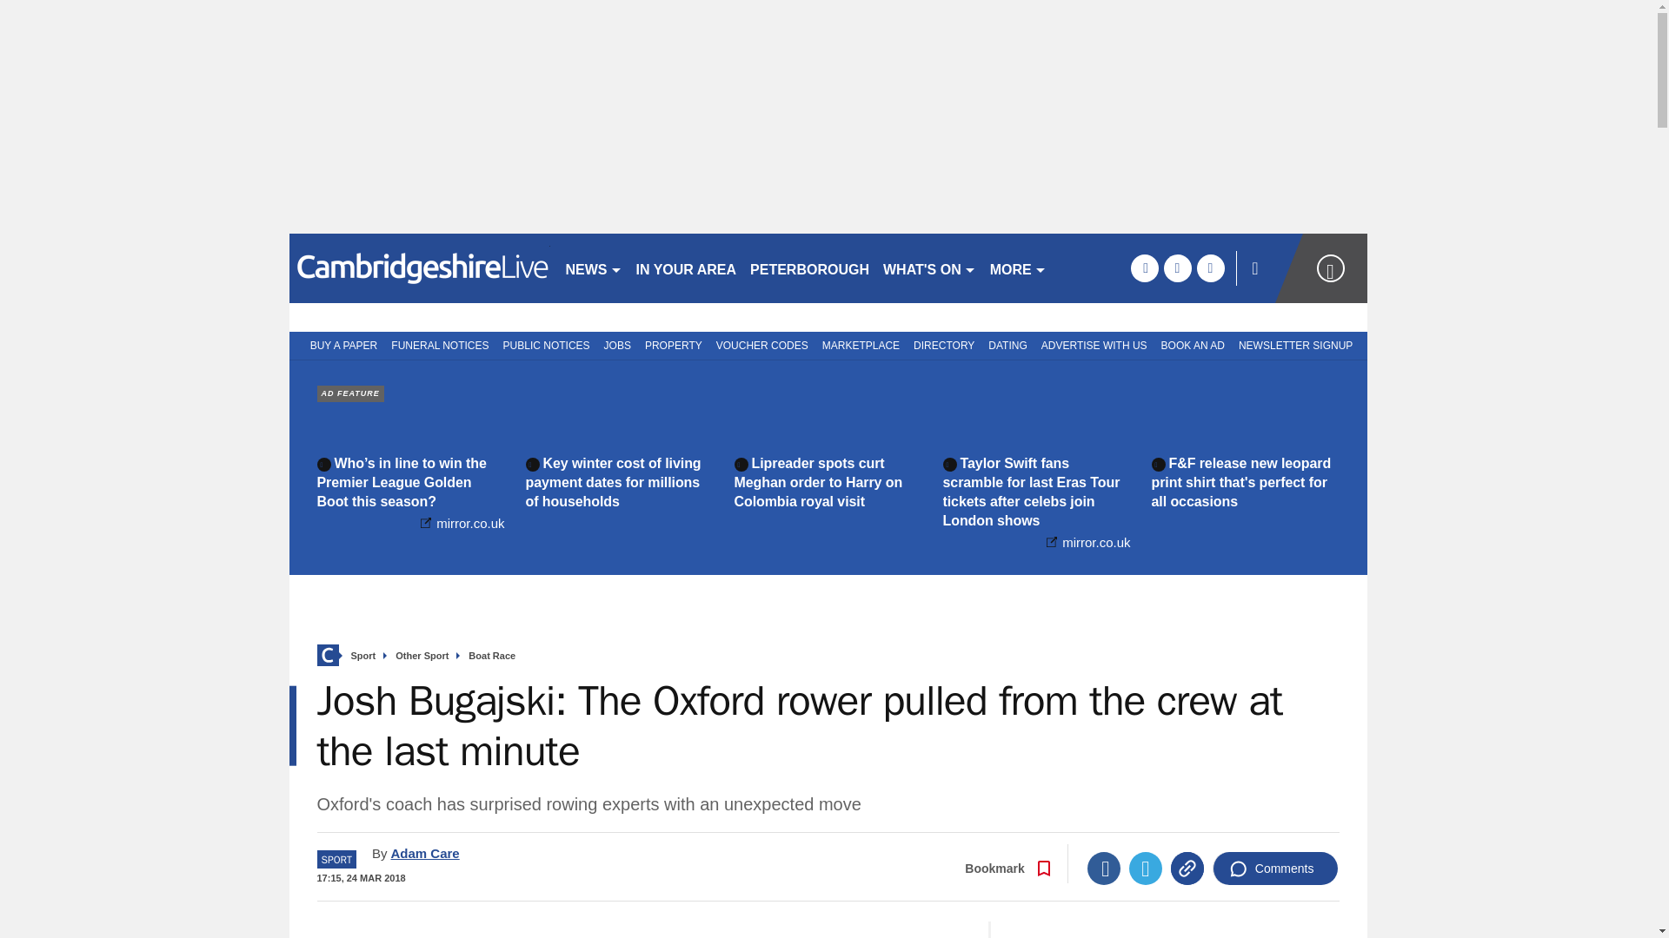 This screenshot has height=938, width=1669. Describe the element at coordinates (809, 268) in the screenshot. I see `PETERBOROUGH` at that location.